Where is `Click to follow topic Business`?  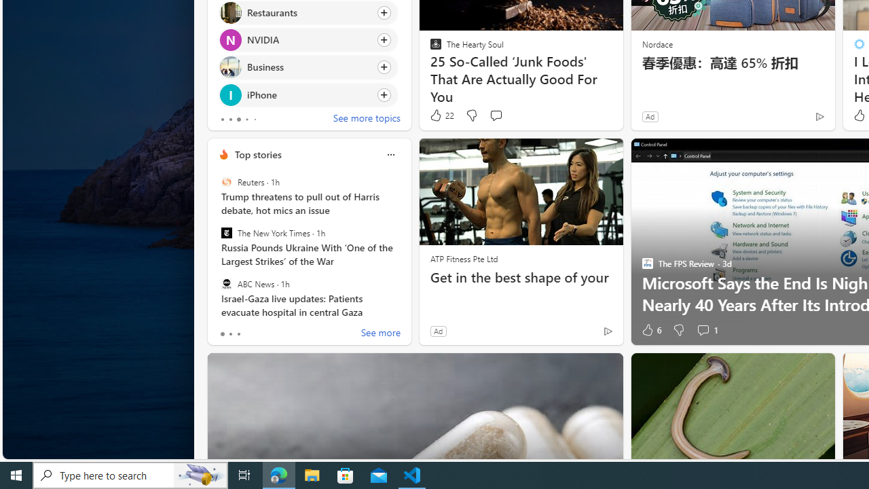 Click to follow topic Business is located at coordinates (308, 67).